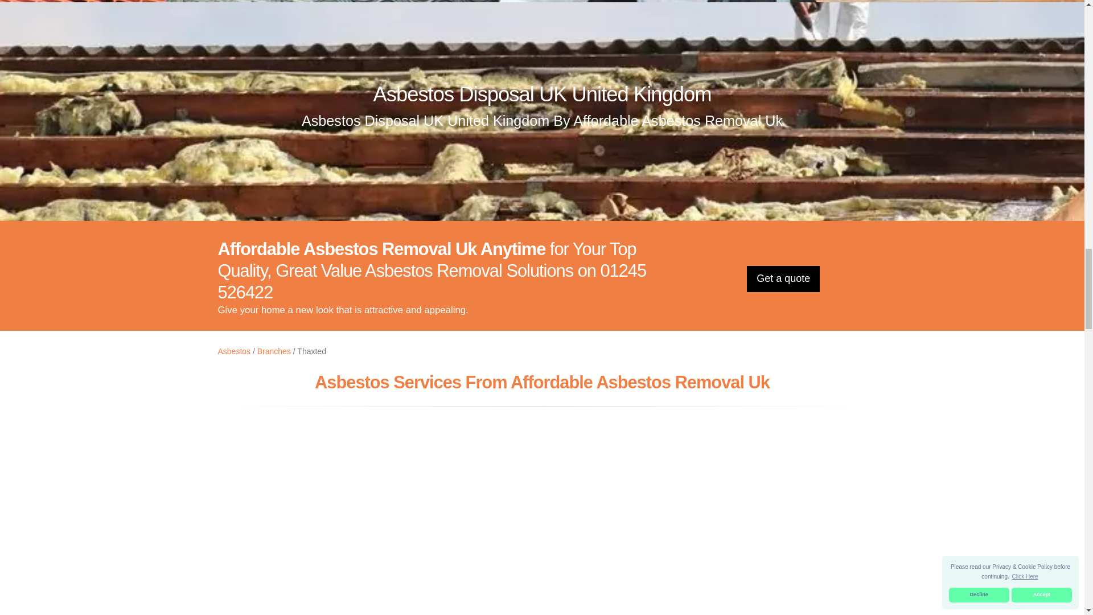 This screenshot has height=615, width=1093. I want to click on Asbestos Disposal UK United Kingdom, so click(542, 93).